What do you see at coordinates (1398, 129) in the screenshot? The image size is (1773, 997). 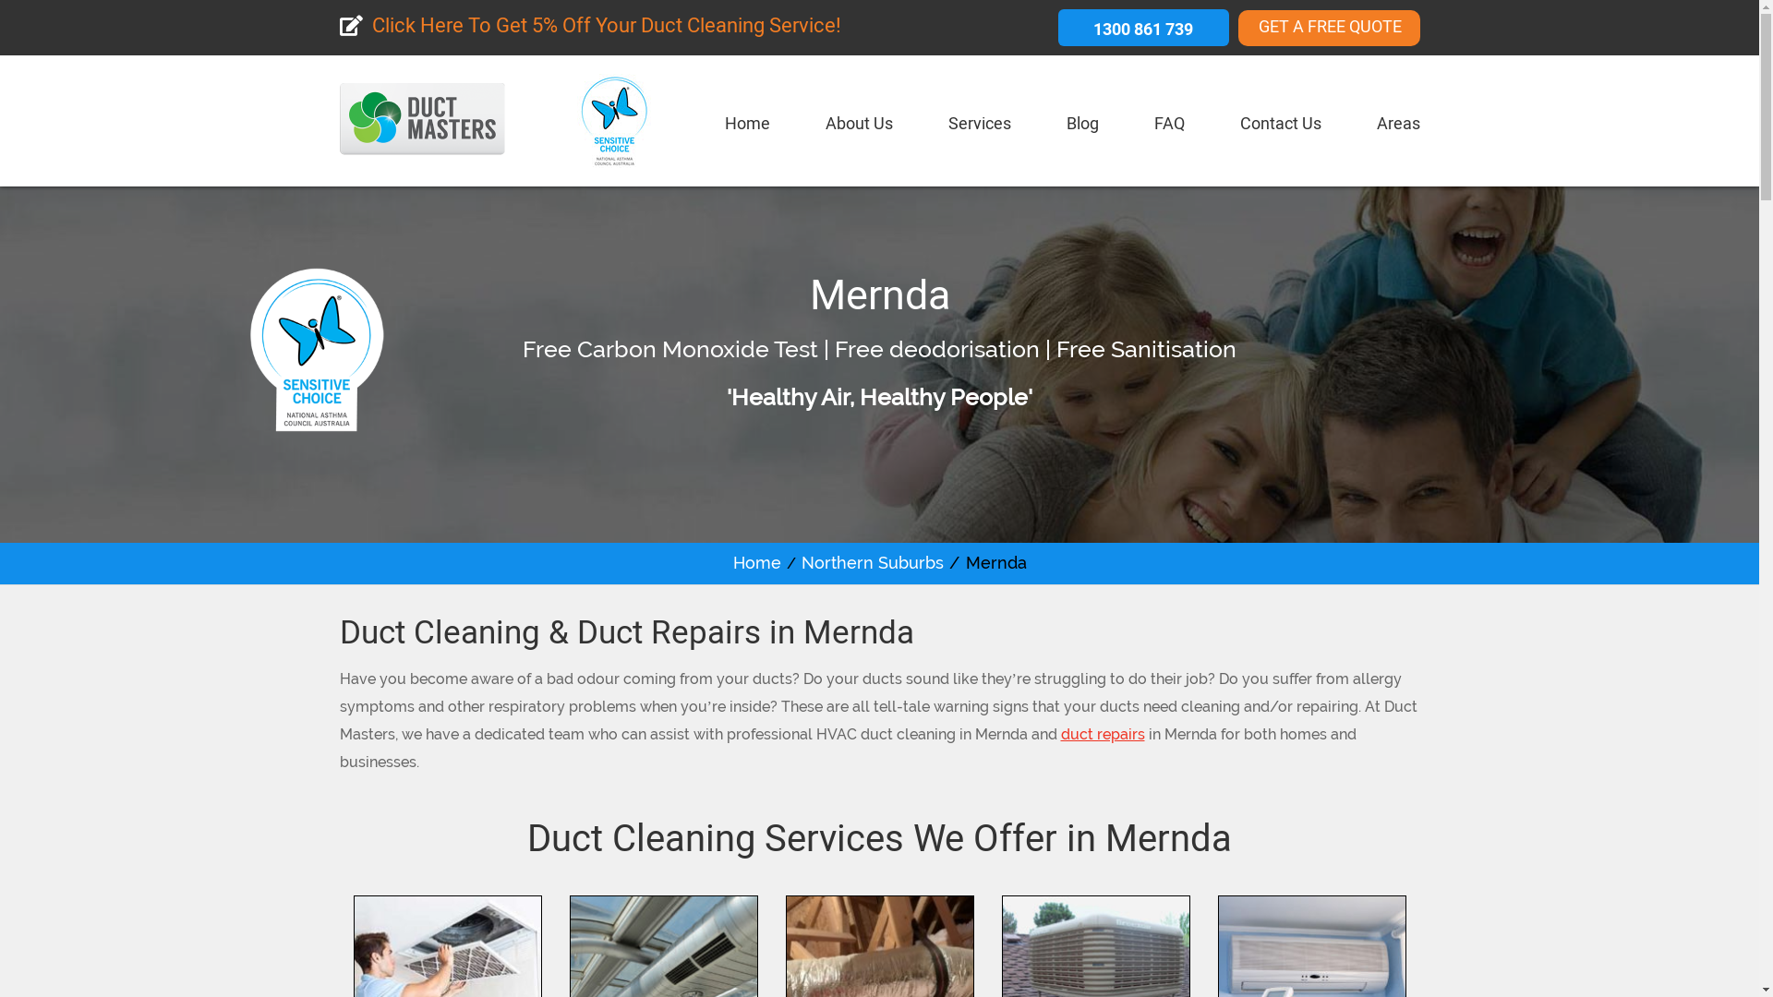 I see `Areas` at bounding box center [1398, 129].